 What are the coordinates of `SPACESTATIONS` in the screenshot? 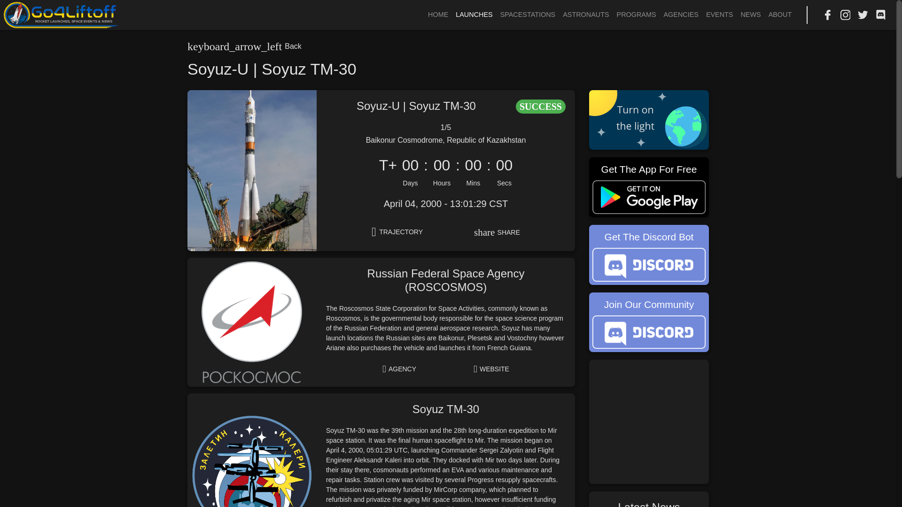 It's located at (528, 15).